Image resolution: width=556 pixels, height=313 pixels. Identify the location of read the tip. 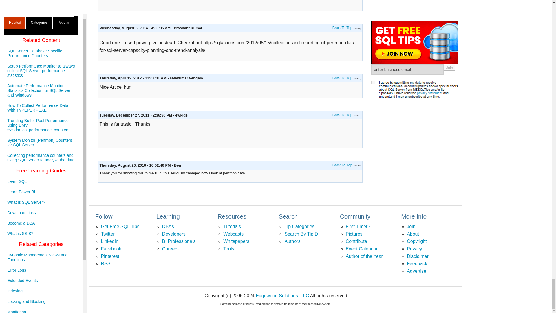
(342, 115).